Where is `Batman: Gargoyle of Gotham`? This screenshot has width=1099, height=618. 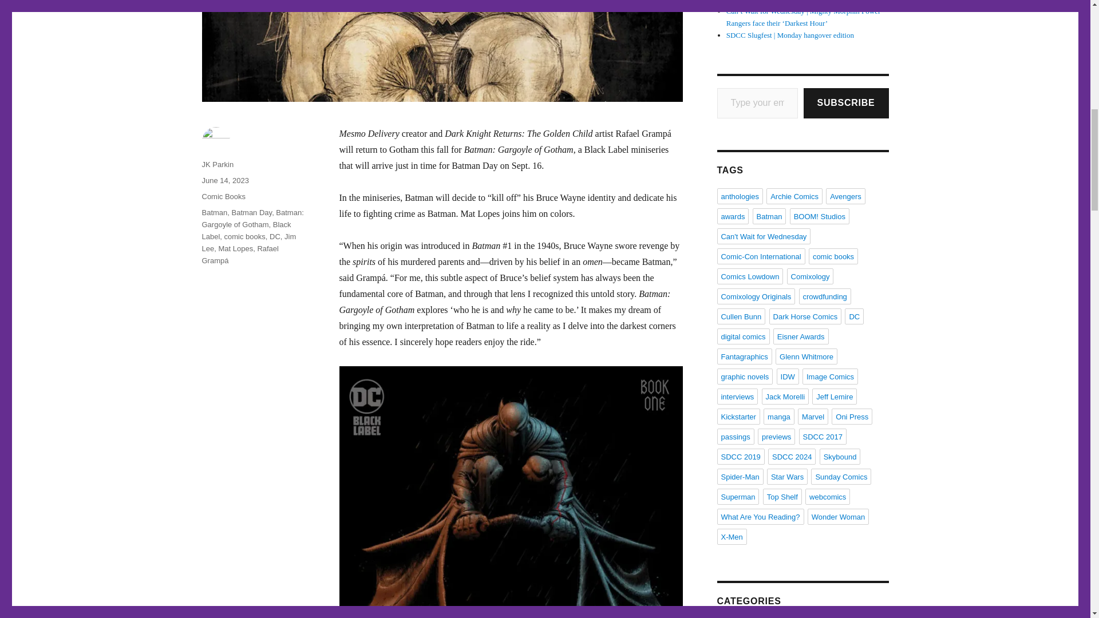 Batman: Gargoyle of Gotham is located at coordinates (252, 218).